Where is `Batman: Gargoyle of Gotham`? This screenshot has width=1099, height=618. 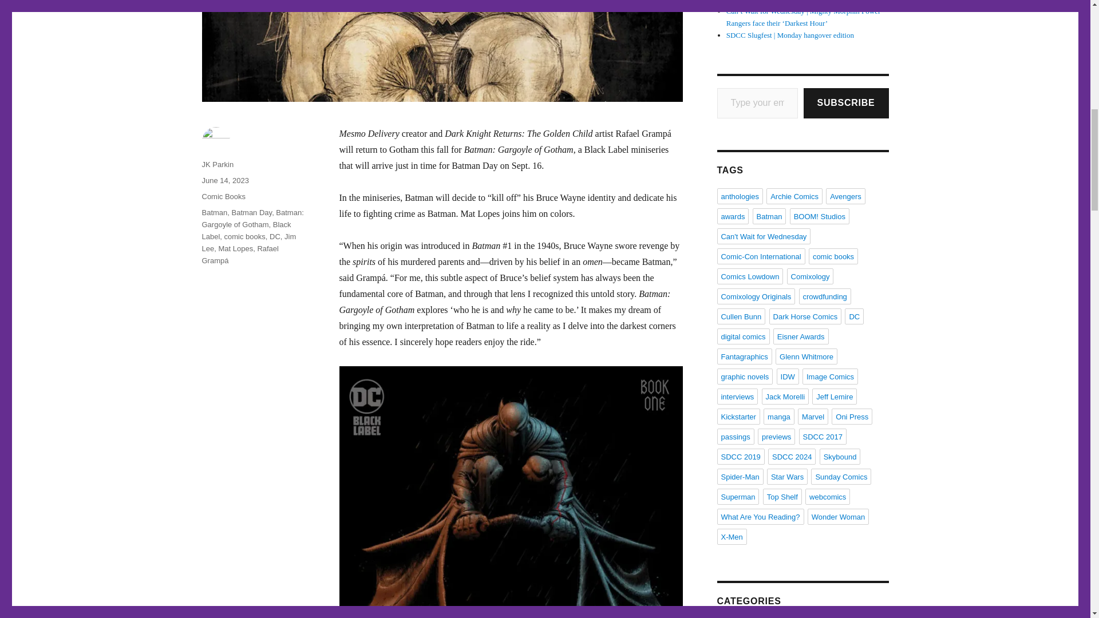 Batman: Gargoyle of Gotham is located at coordinates (252, 218).